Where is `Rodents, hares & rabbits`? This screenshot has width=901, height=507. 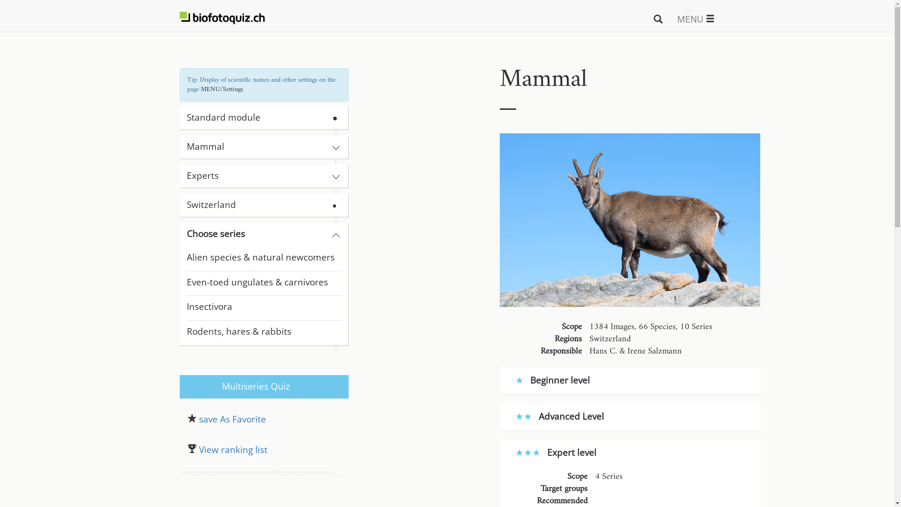 Rodents, hares & rabbits is located at coordinates (264, 335).